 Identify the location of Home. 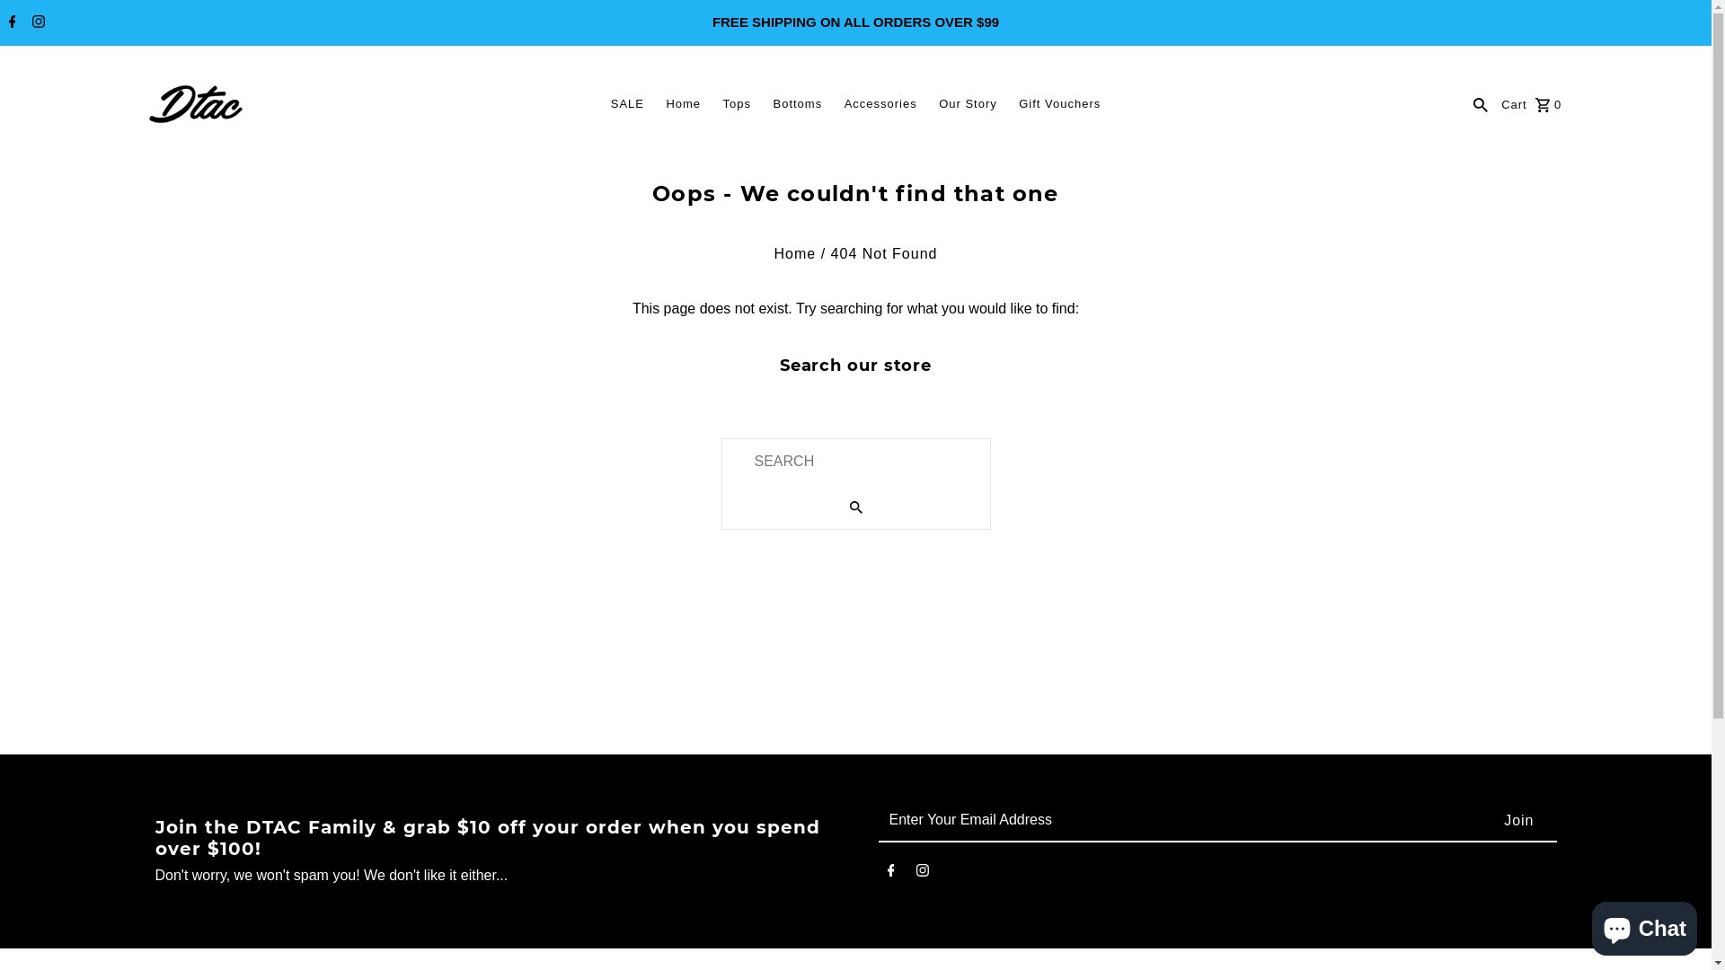
(683, 104).